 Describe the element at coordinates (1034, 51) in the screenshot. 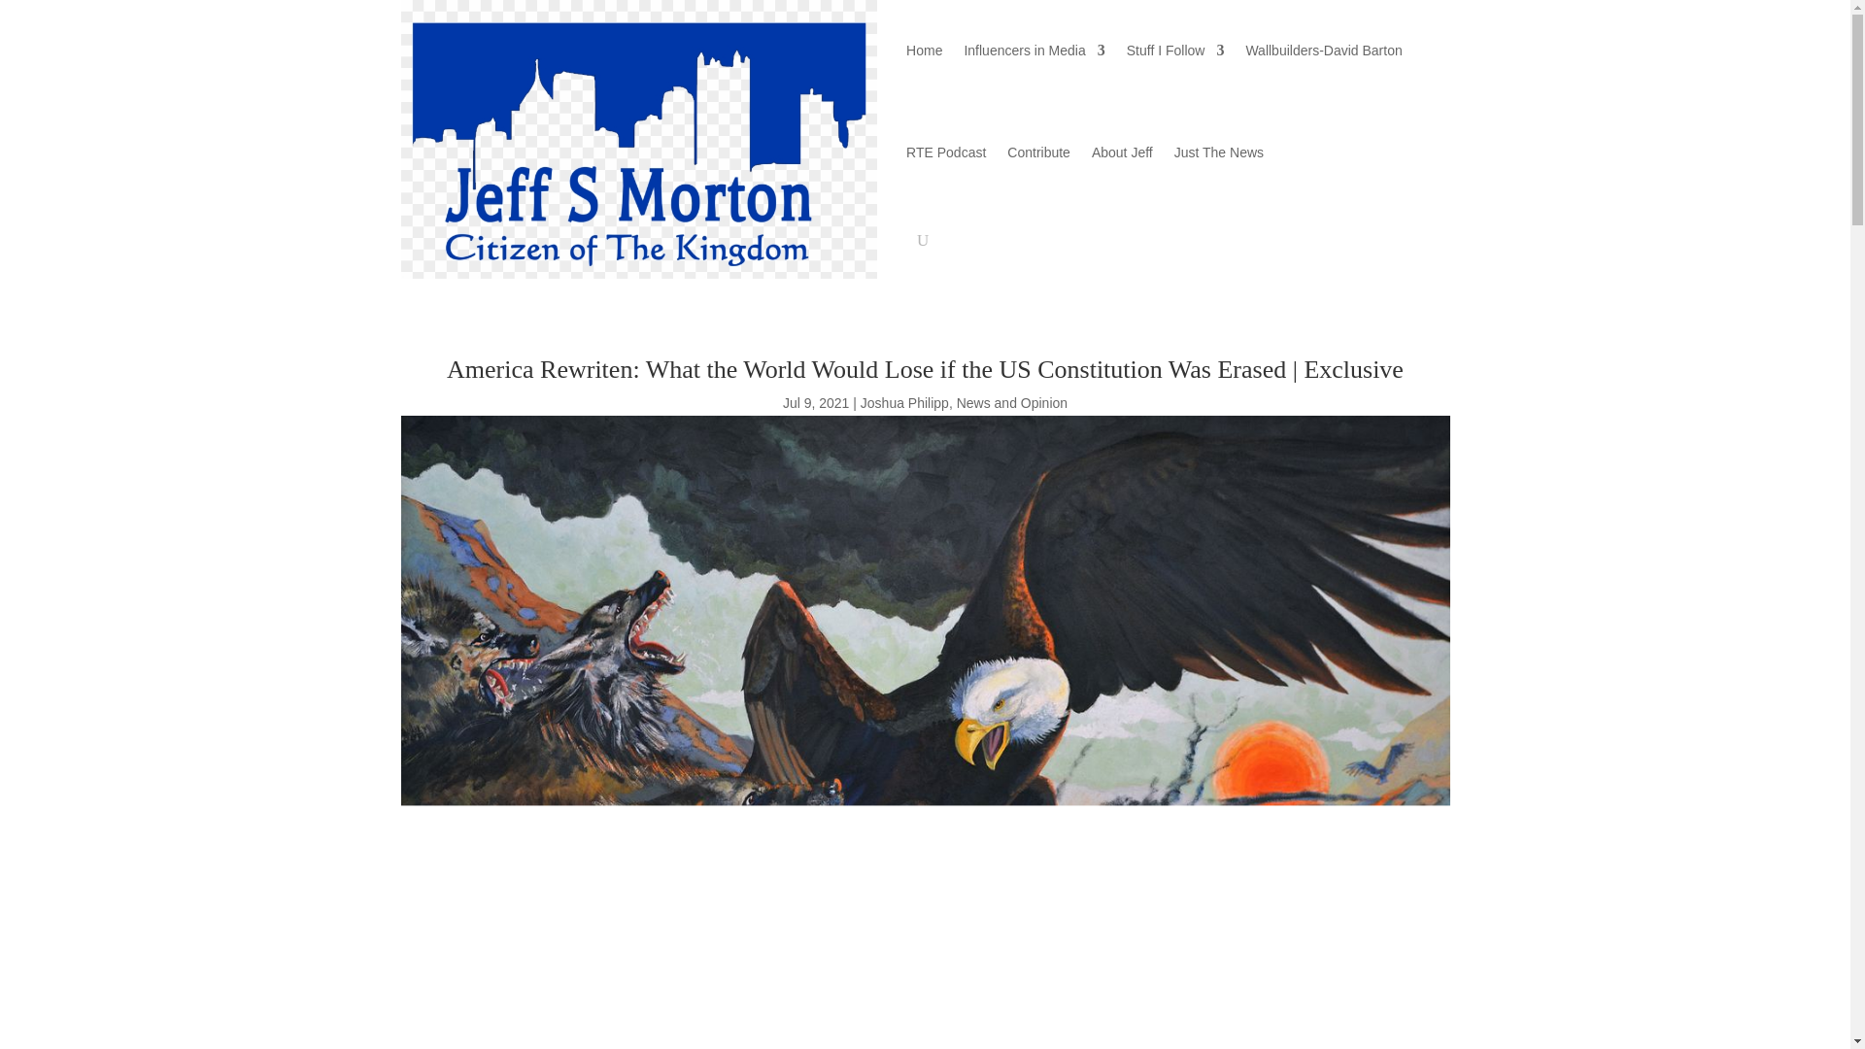

I see `Influencers in Media` at that location.